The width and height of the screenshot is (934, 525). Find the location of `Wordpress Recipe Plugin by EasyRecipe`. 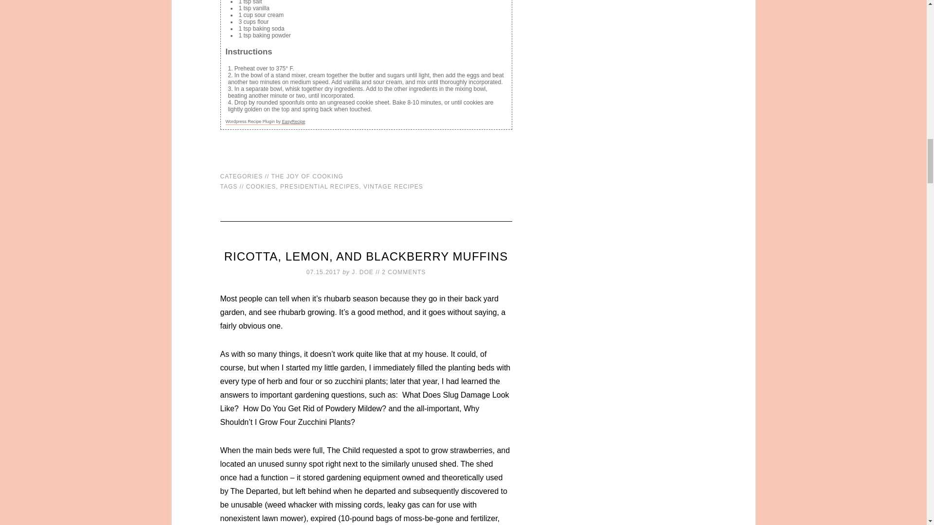

Wordpress Recipe Plugin by EasyRecipe is located at coordinates (266, 122).